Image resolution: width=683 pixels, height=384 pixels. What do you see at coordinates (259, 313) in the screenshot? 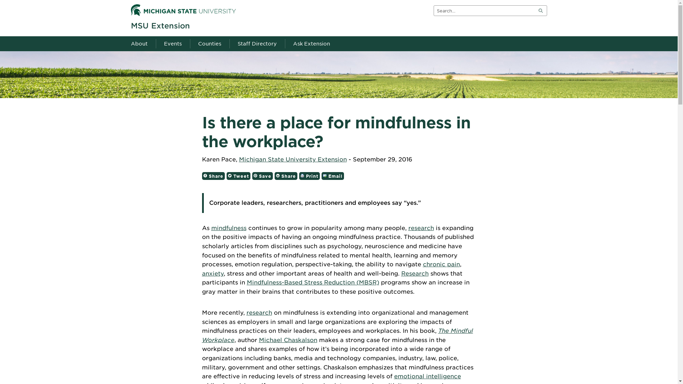
I see `research` at bounding box center [259, 313].